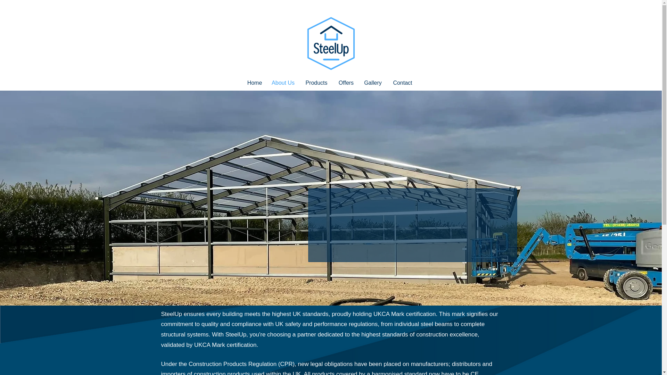 The height and width of the screenshot is (375, 667). I want to click on About Us, so click(283, 83).